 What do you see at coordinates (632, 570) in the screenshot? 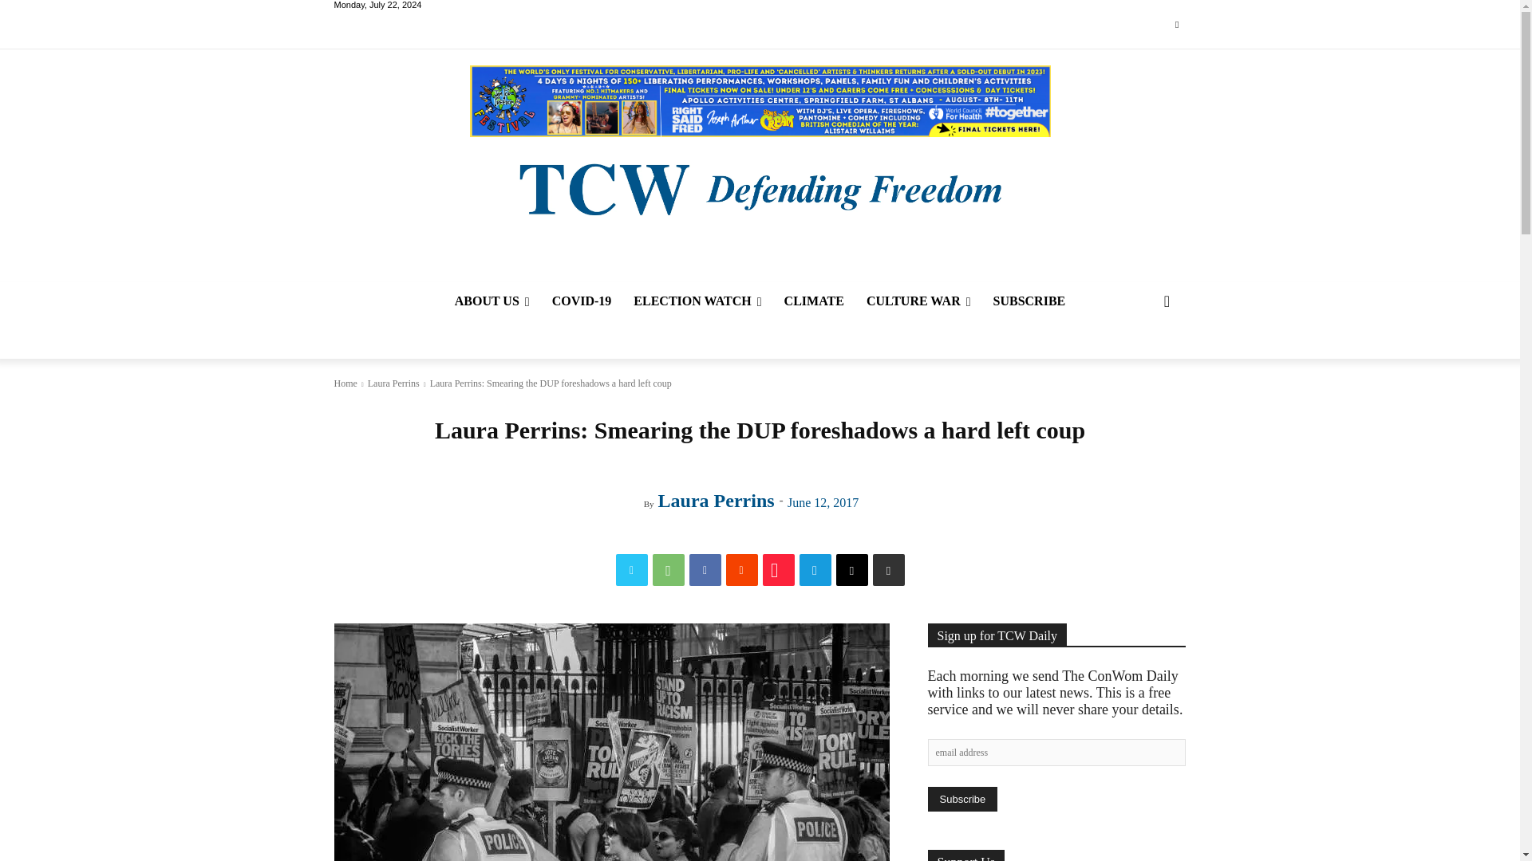
I see `Twitter` at bounding box center [632, 570].